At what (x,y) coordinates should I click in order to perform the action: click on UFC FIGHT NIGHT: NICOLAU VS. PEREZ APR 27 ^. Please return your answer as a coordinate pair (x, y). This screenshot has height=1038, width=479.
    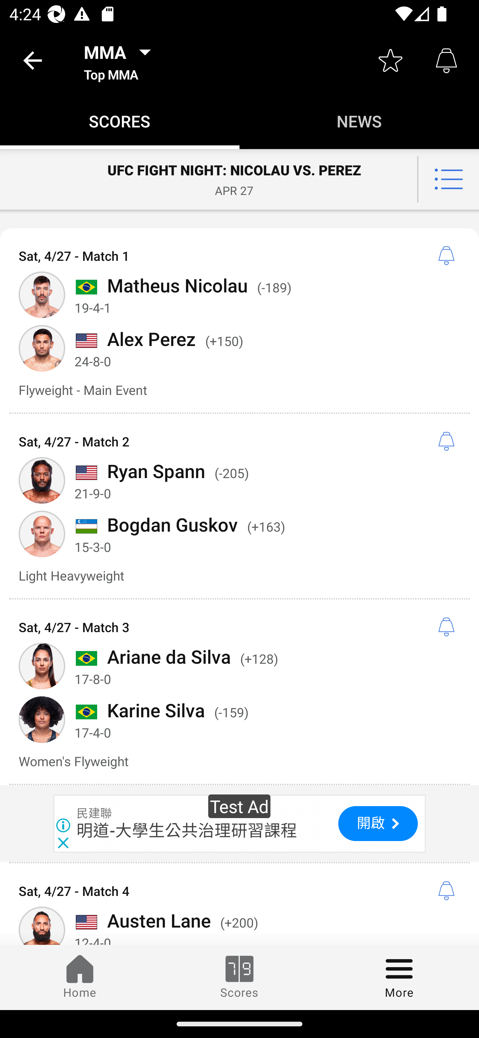
    Looking at the image, I should click on (239, 180).